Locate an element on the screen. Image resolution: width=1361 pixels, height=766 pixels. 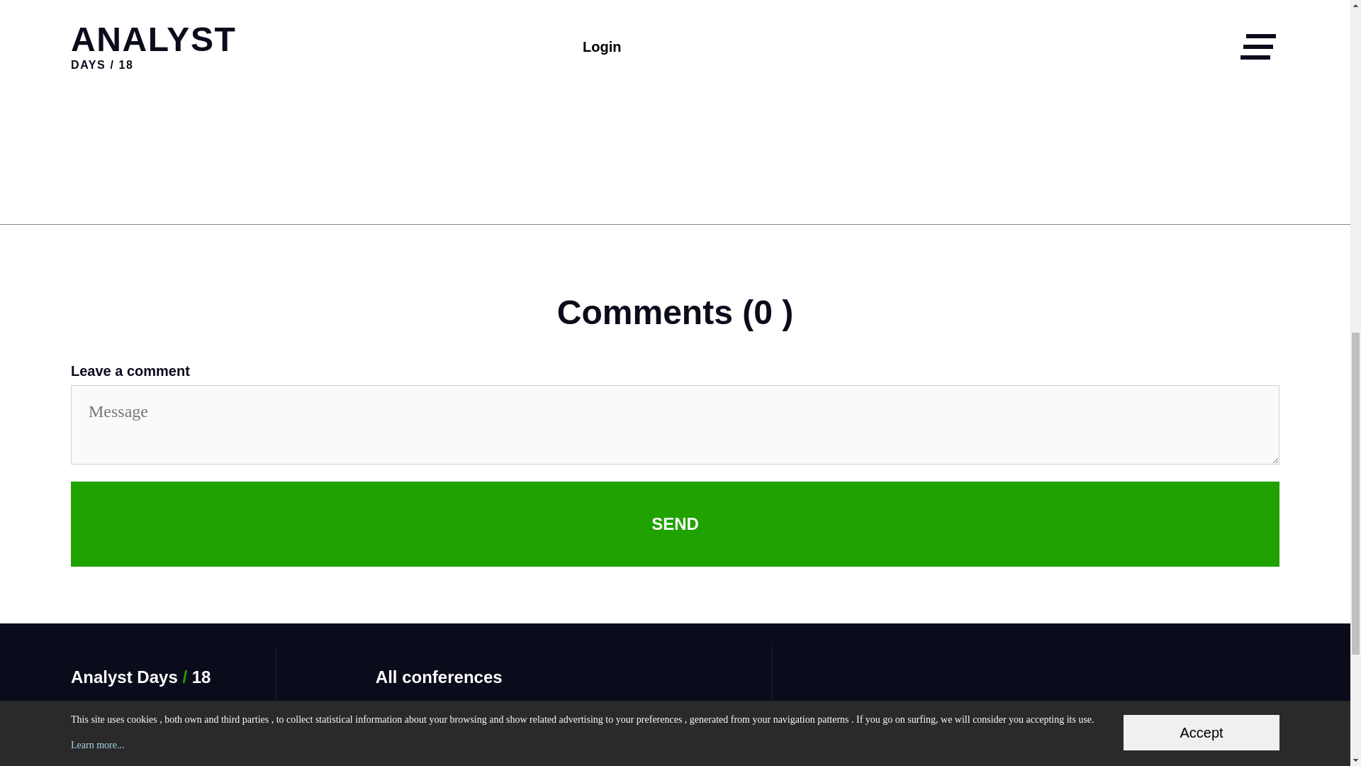
SEND is located at coordinates (675, 524).